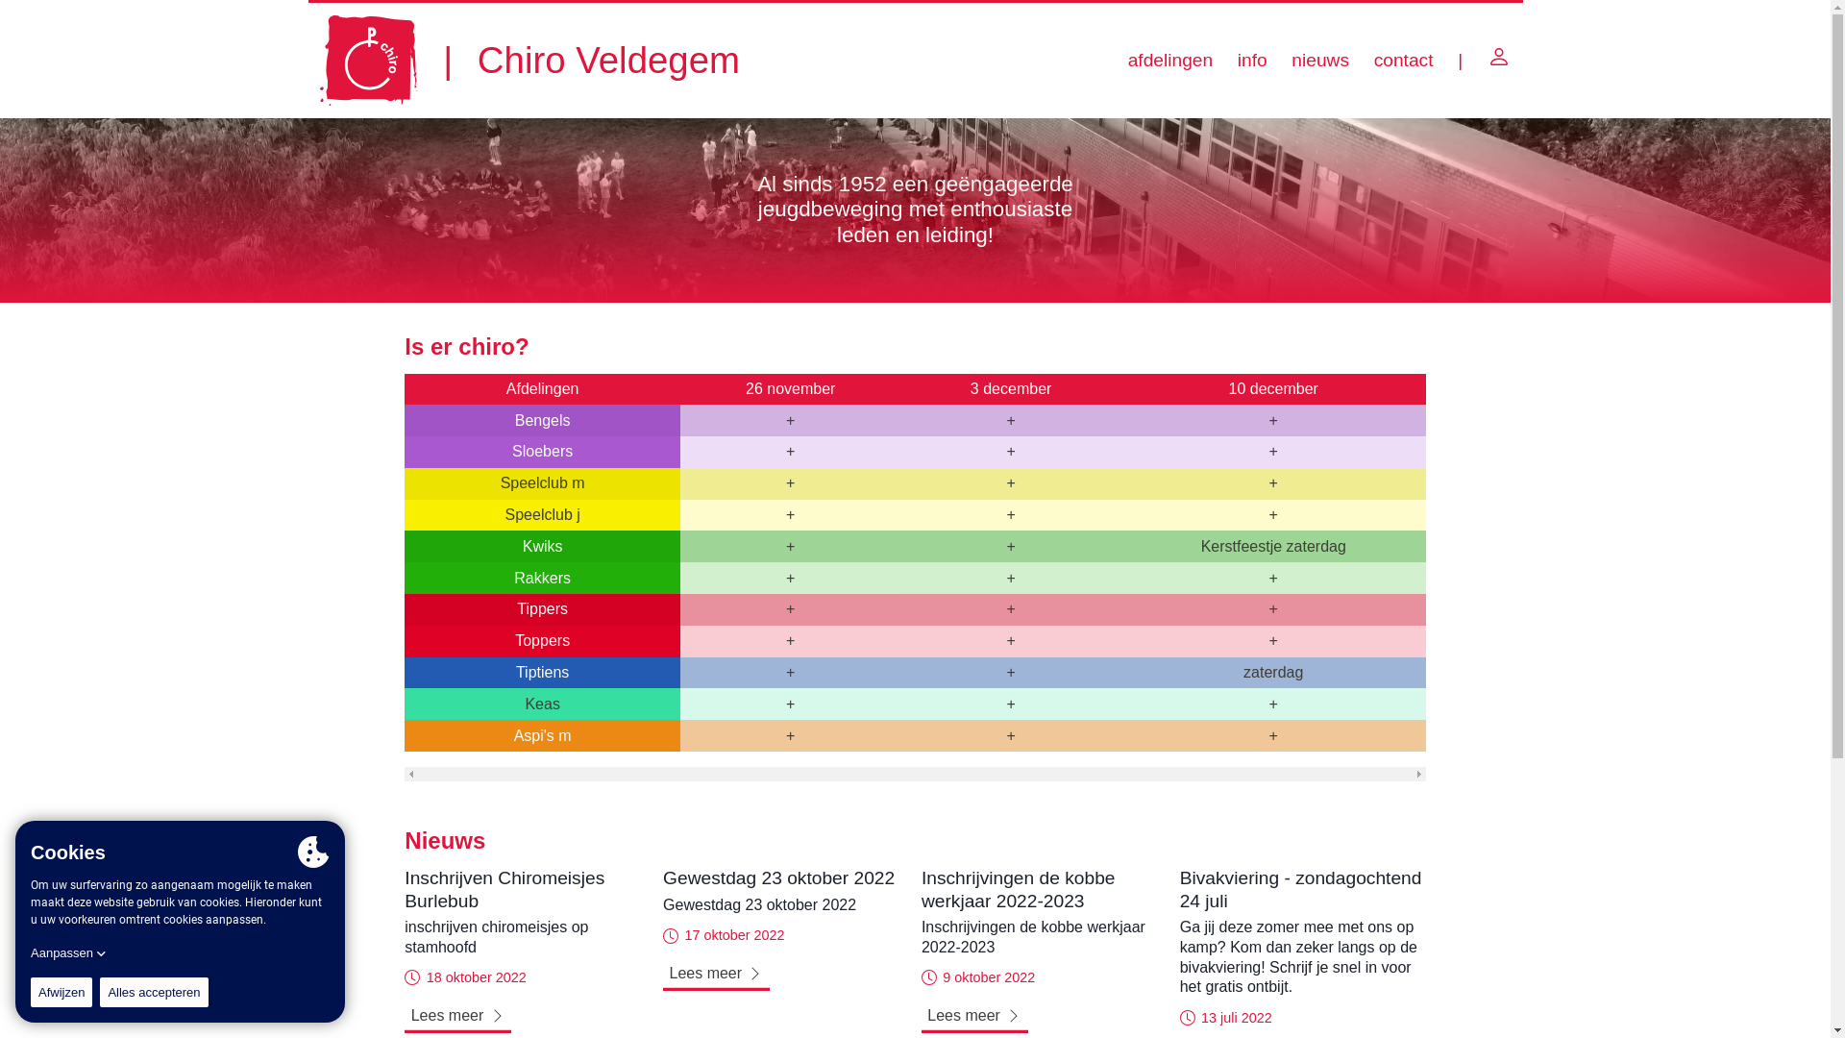 Image resolution: width=1845 pixels, height=1038 pixels. Describe the element at coordinates (542, 609) in the screenshot. I see `Tippers` at that location.